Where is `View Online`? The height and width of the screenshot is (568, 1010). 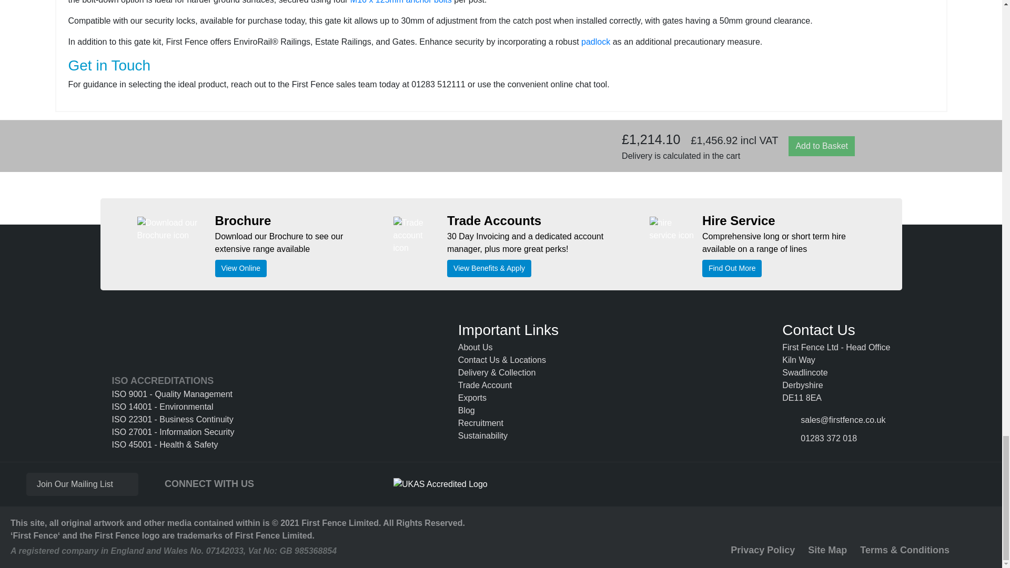 View Online is located at coordinates (240, 268).